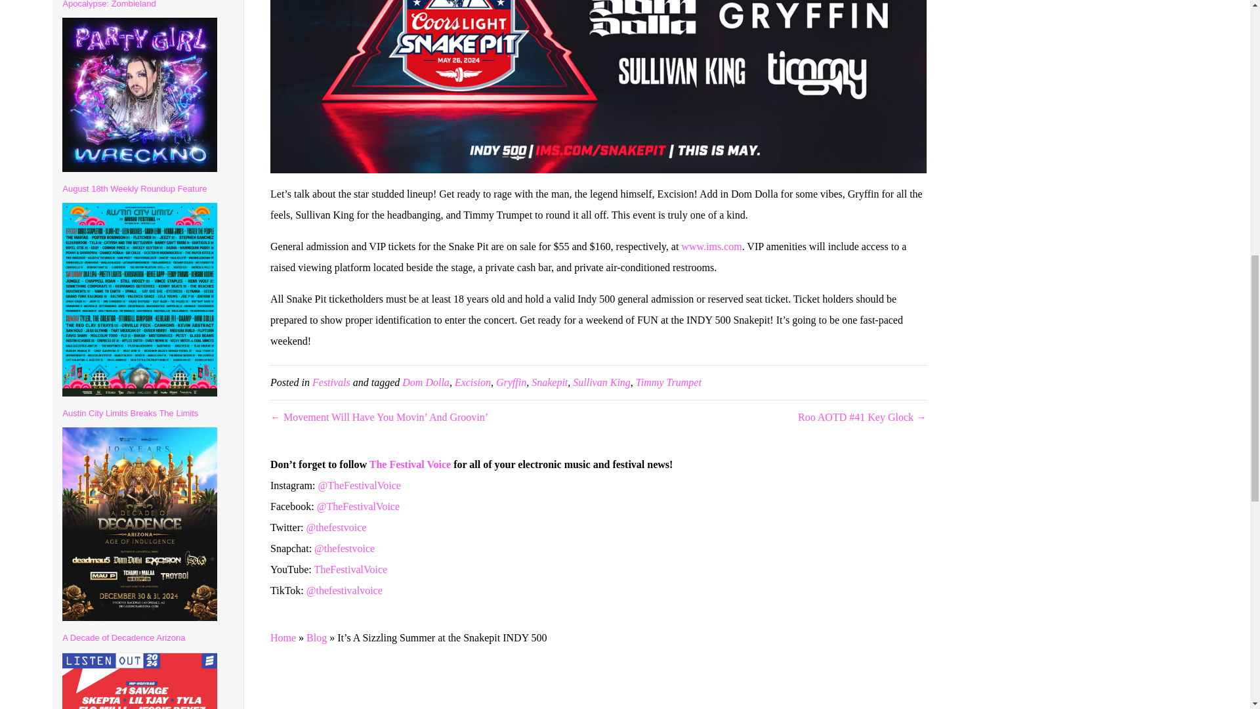 The image size is (1260, 709). I want to click on A Decade of Decadence Arizona, so click(123, 637).